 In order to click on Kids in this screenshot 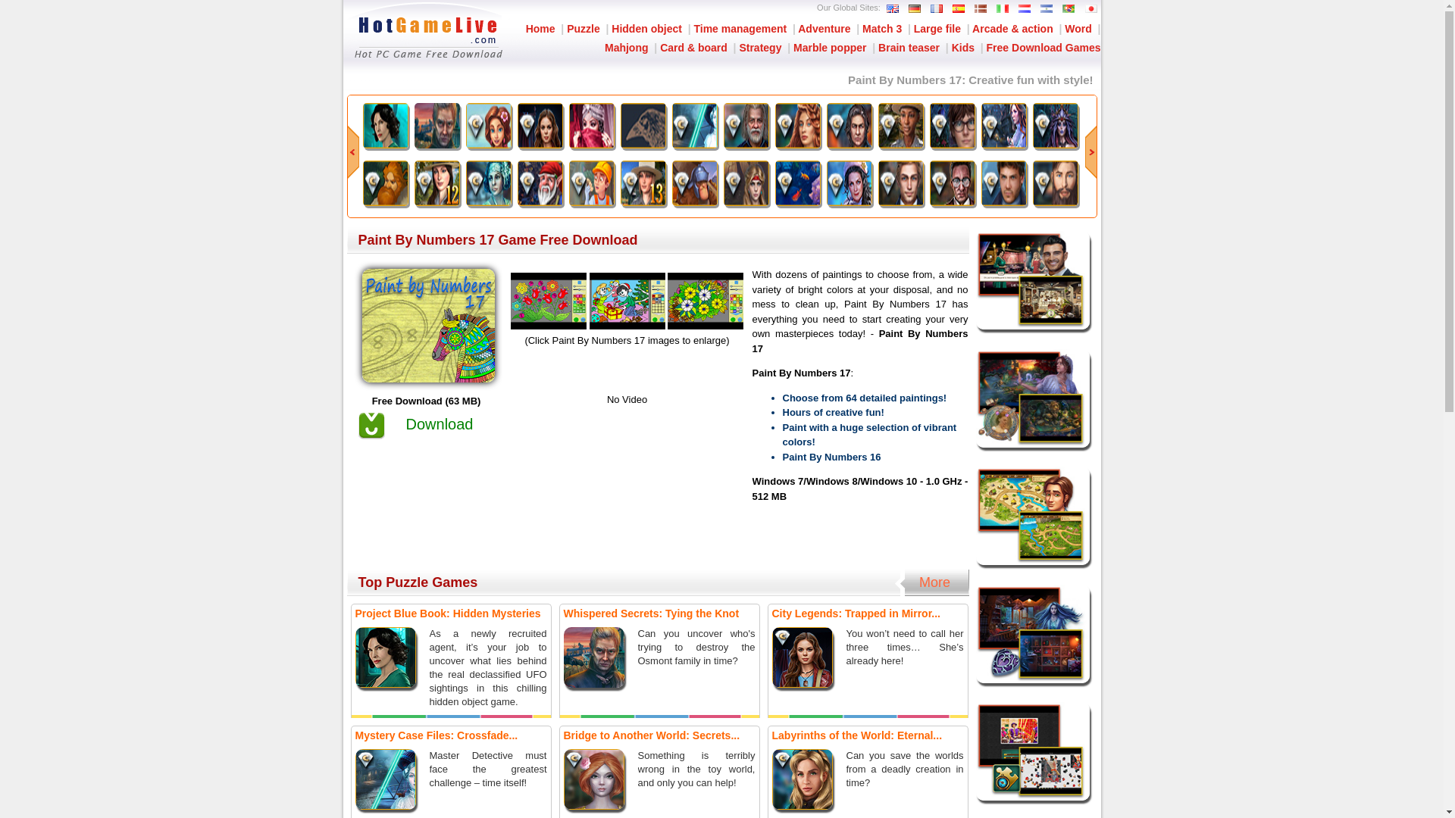, I will do `click(962, 48)`.